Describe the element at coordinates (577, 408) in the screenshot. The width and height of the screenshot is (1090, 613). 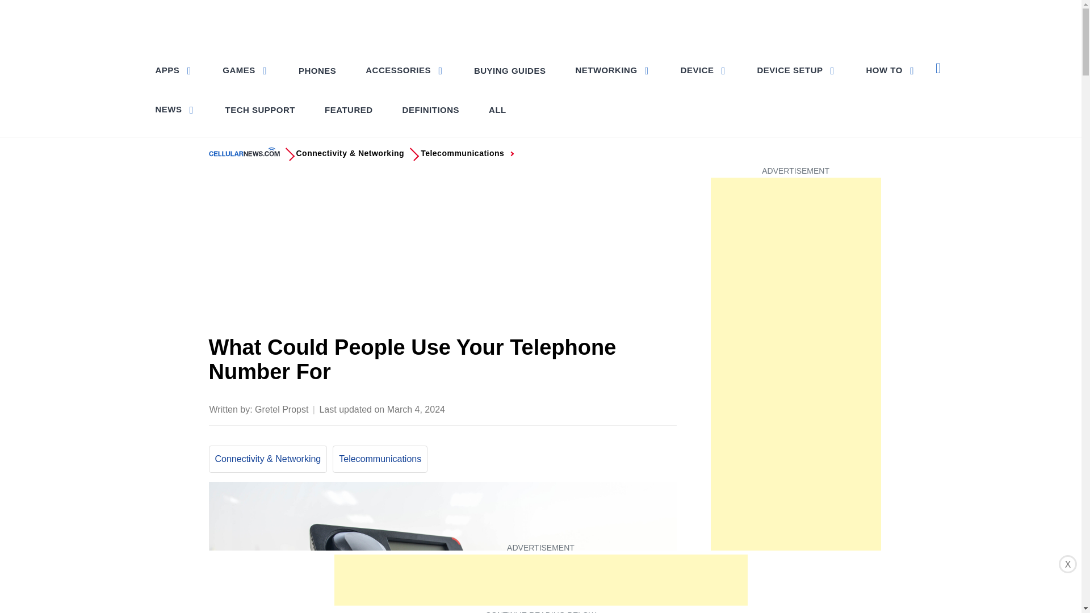
I see `Share on twitter` at that location.